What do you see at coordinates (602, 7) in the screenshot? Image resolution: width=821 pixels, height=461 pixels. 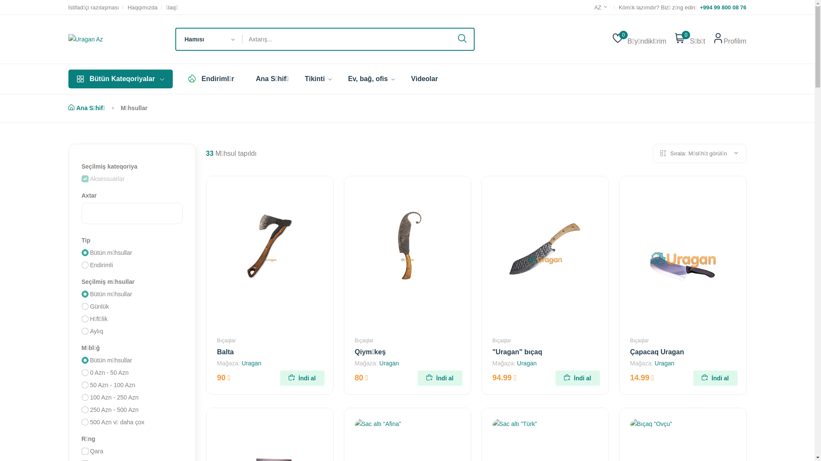 I see `AZ` at bounding box center [602, 7].